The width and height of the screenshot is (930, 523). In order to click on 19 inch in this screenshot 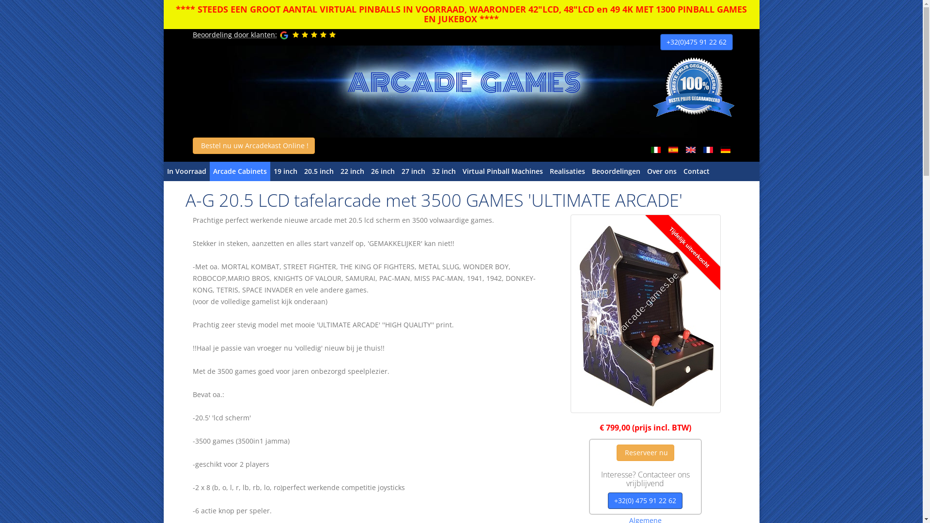, I will do `click(286, 171)`.